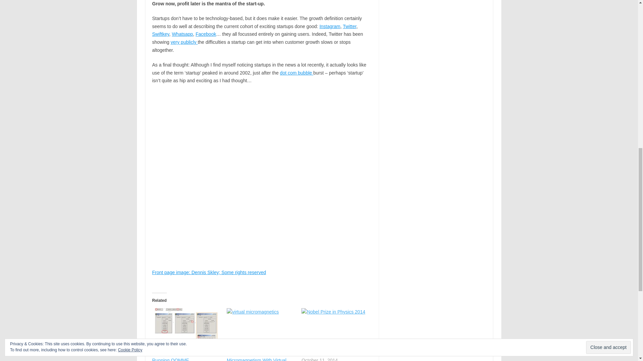  Describe the element at coordinates (297, 73) in the screenshot. I see `dot com bubble` at that location.